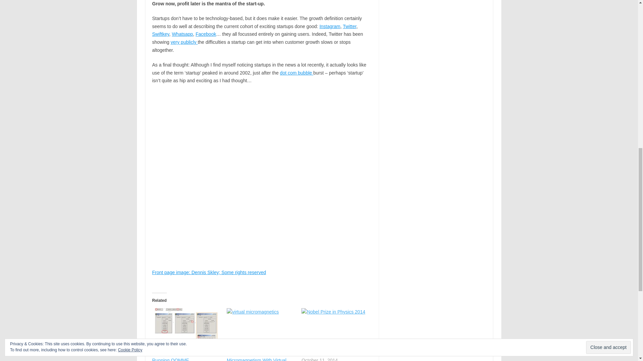  Describe the element at coordinates (297, 73) in the screenshot. I see `dot com bubble` at that location.